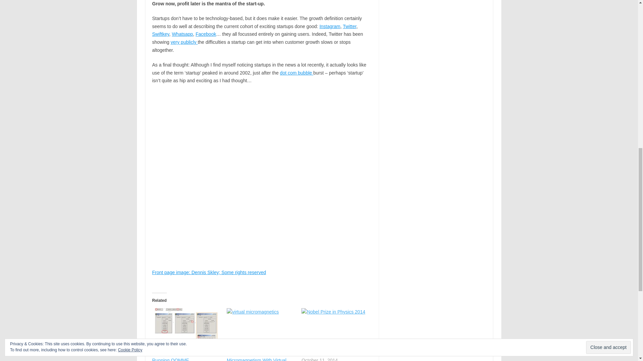  Describe the element at coordinates (297, 73) in the screenshot. I see `dot com bubble` at that location.